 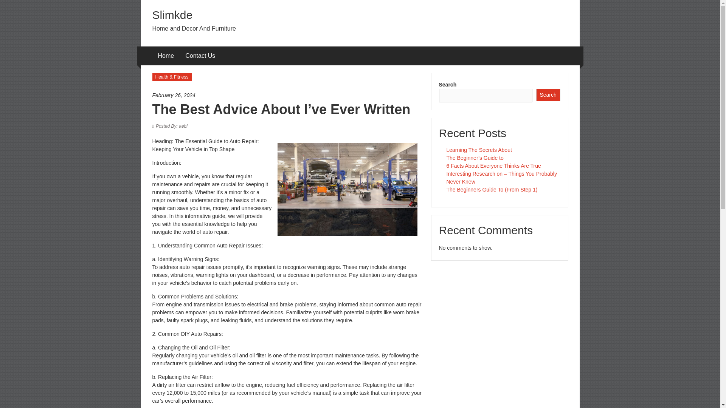 I want to click on aebi, so click(x=172, y=126).